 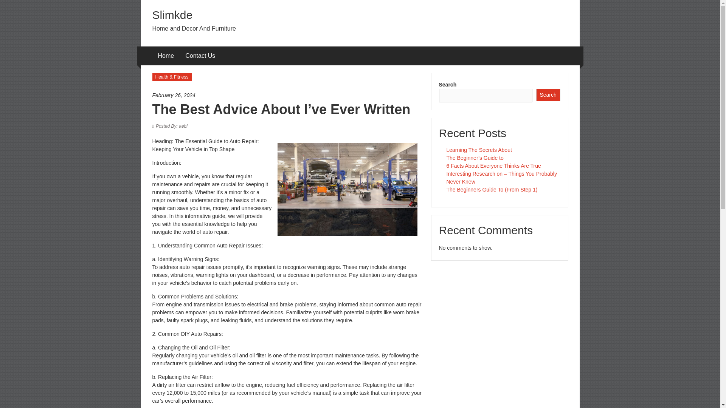 I want to click on aebi, so click(x=172, y=126).